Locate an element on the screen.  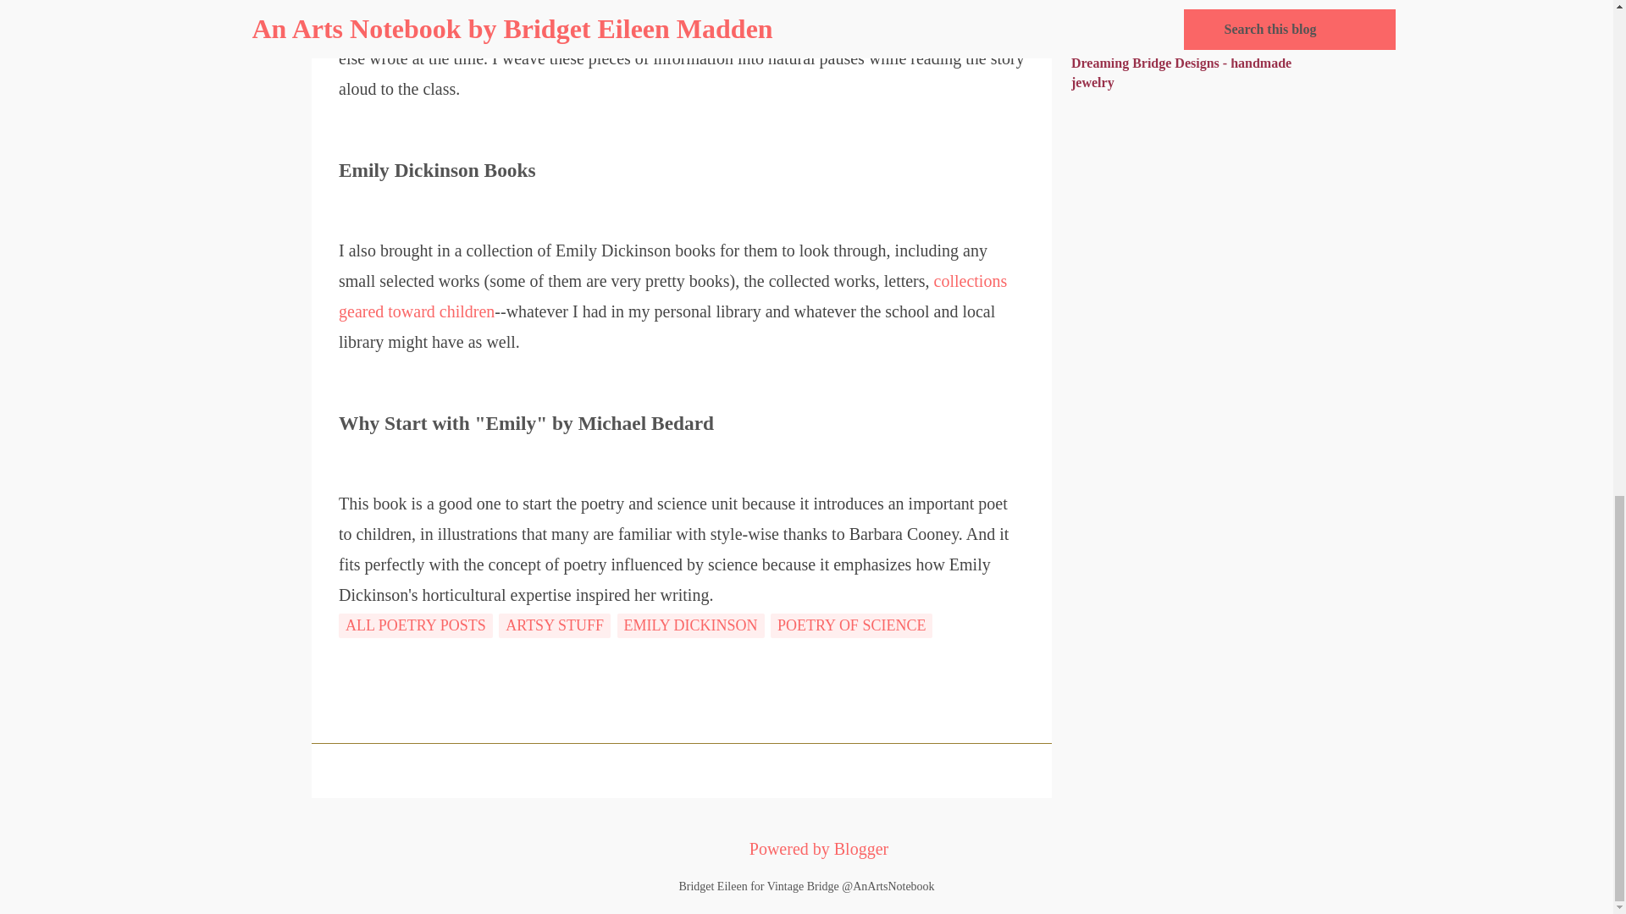
A Vegetarian Notebook - recipes and notes is located at coordinates (1177, 15).